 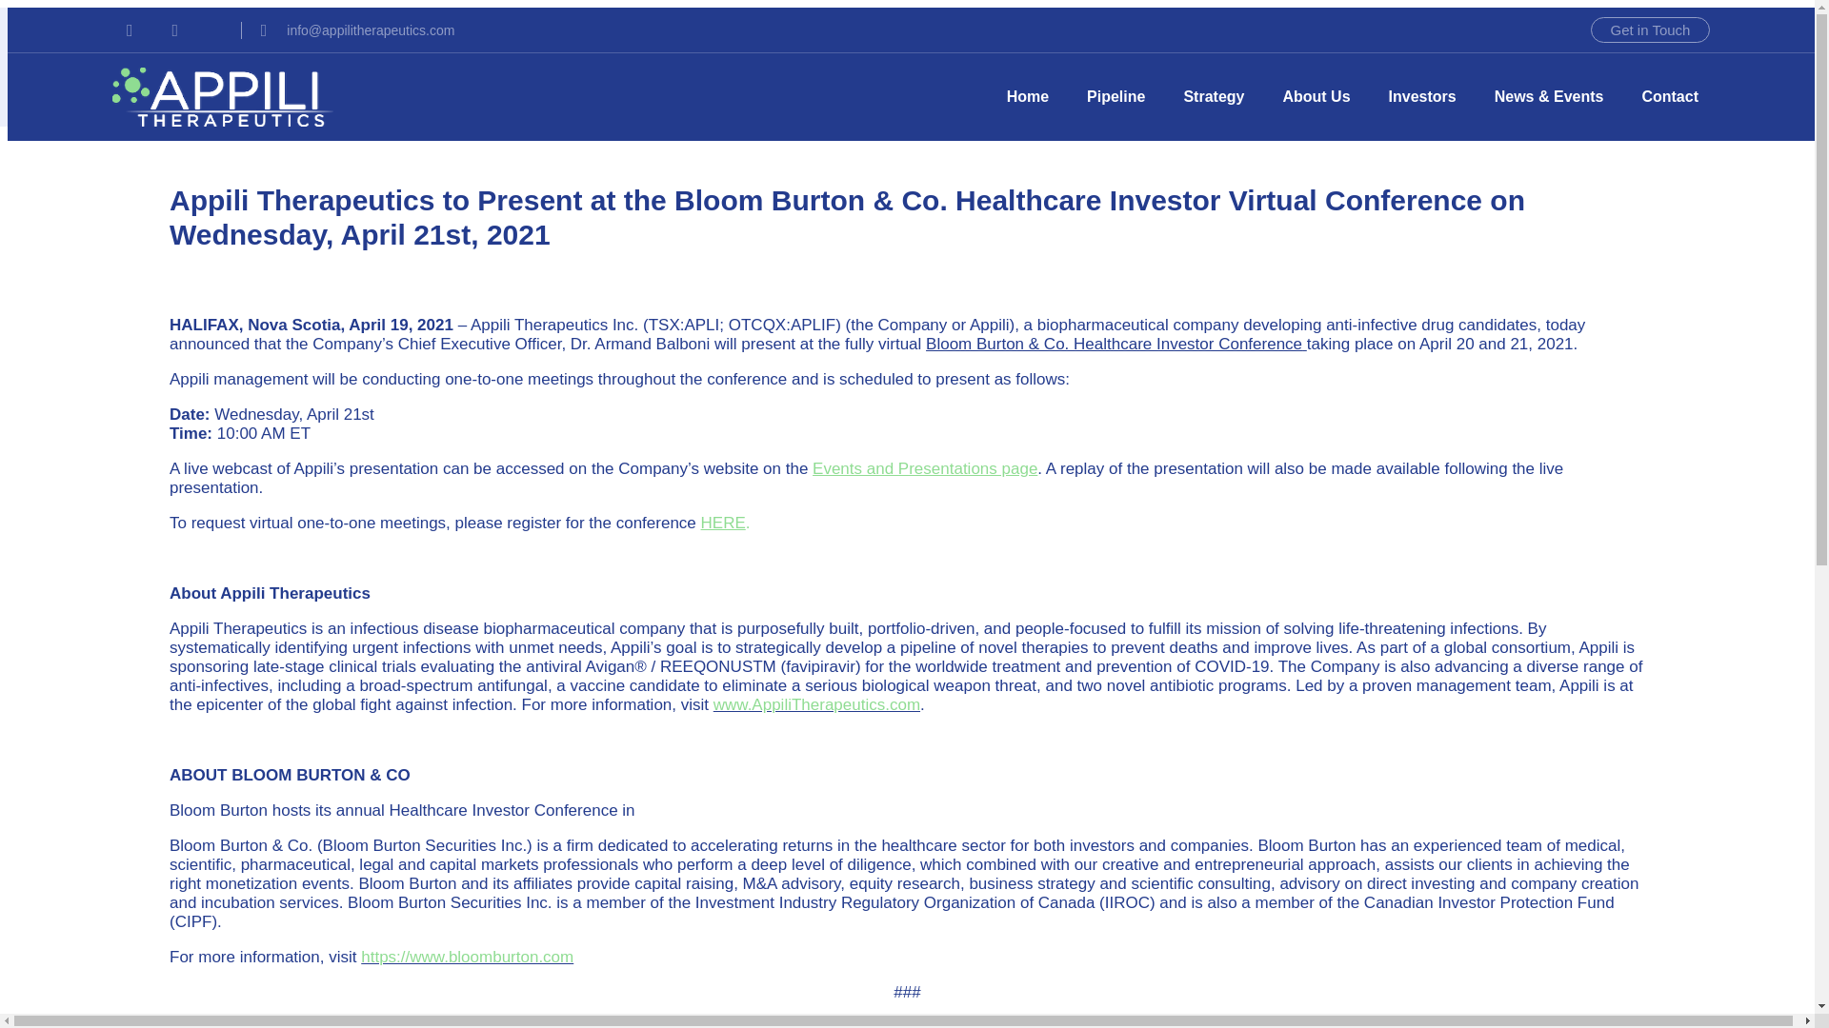 What do you see at coordinates (1429, 82) in the screenshot?
I see `www.AppiliTherapeutics.com` at bounding box center [1429, 82].